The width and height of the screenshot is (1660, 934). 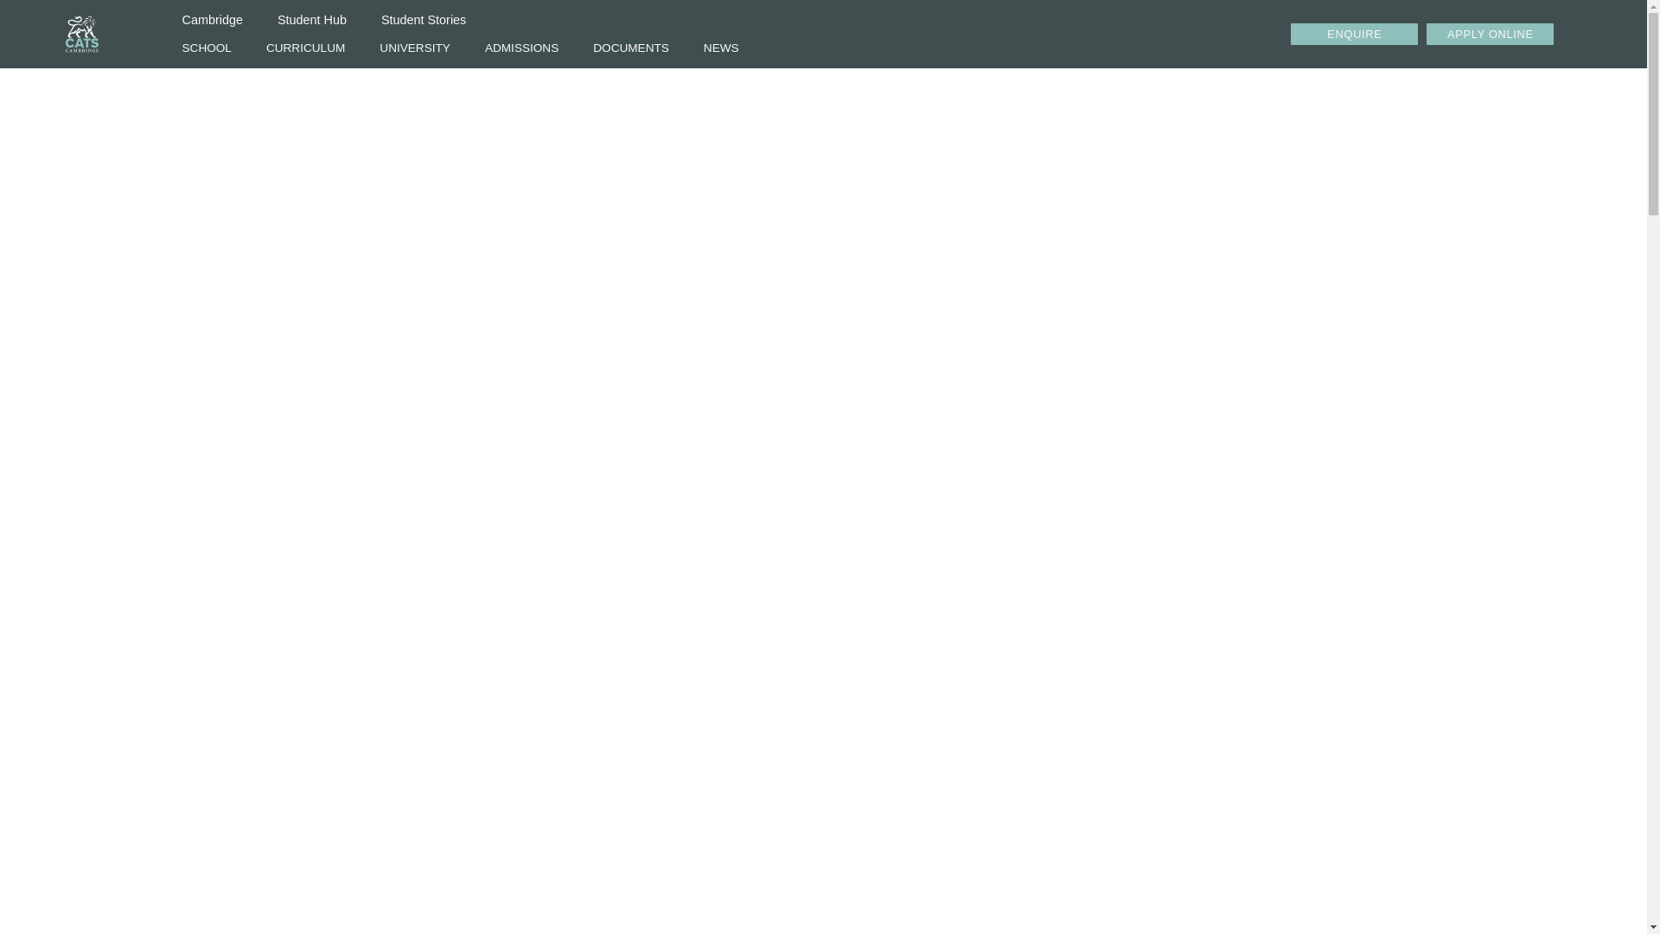 I want to click on Student Hub, so click(x=311, y=20).